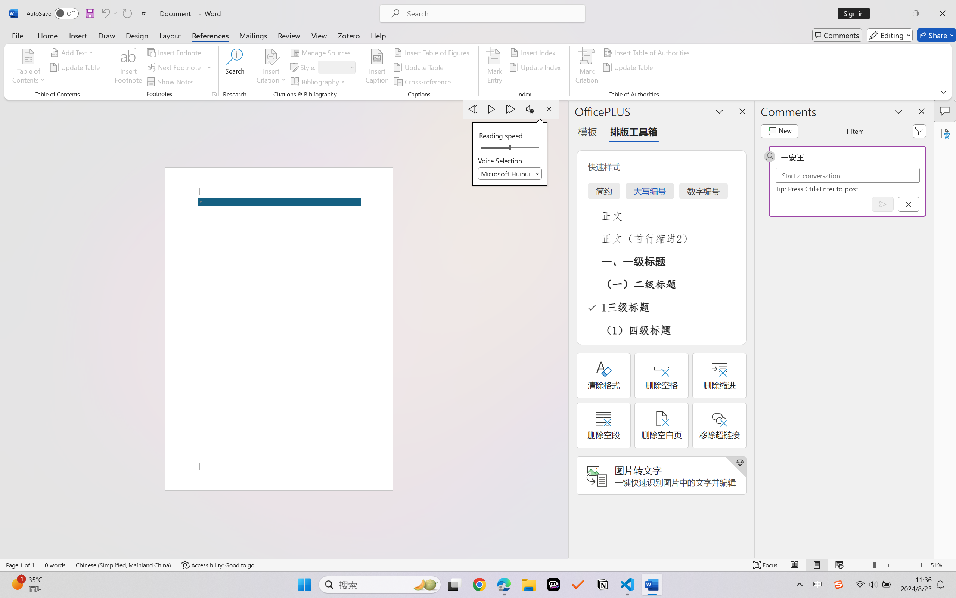 This screenshot has width=956, height=598. Describe the element at coordinates (473, 109) in the screenshot. I see `Previous Paragraph` at that location.